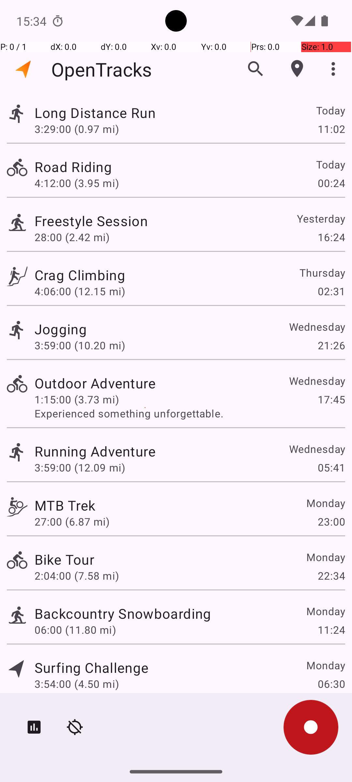 The height and width of the screenshot is (782, 352). I want to click on Road Riding, so click(73, 167).